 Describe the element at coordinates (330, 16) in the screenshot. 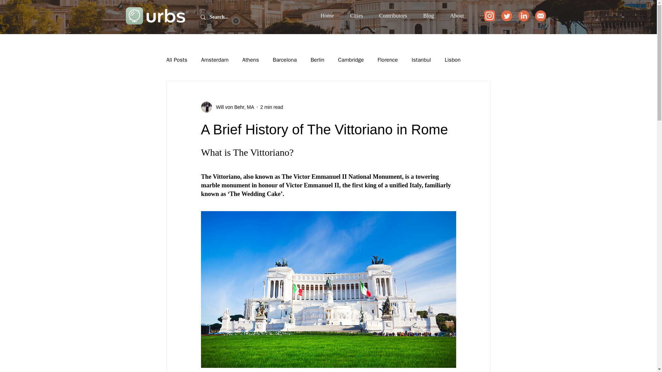

I see `Home` at that location.